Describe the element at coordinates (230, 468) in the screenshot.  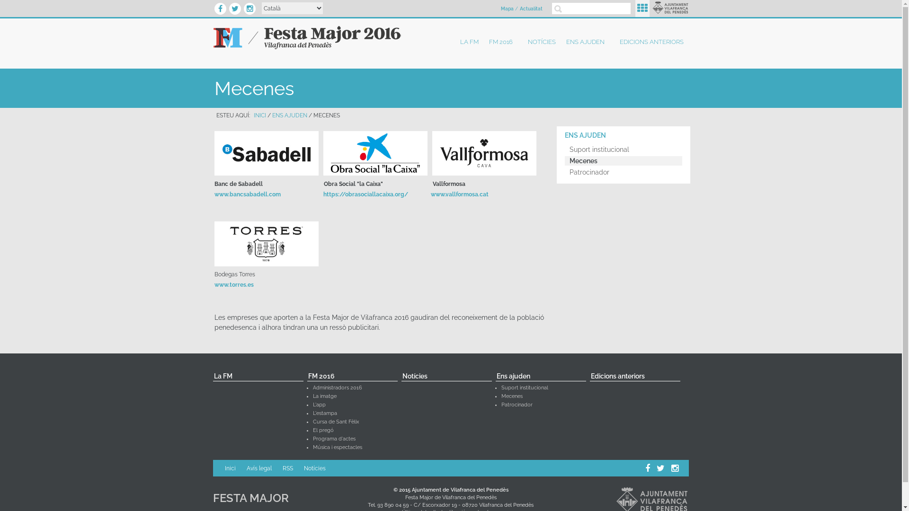
I see `Inici` at that location.